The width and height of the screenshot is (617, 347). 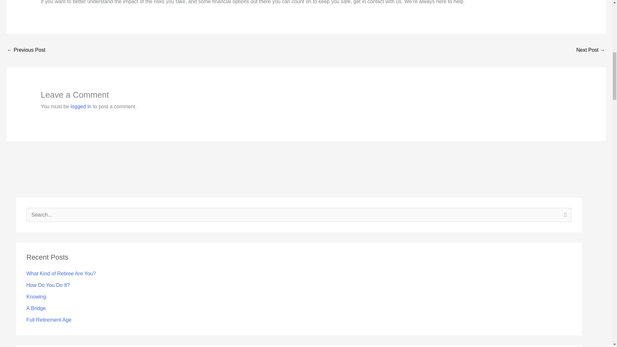 What do you see at coordinates (591, 51) in the screenshot?
I see `At Your Most Vulnerable` at bounding box center [591, 51].